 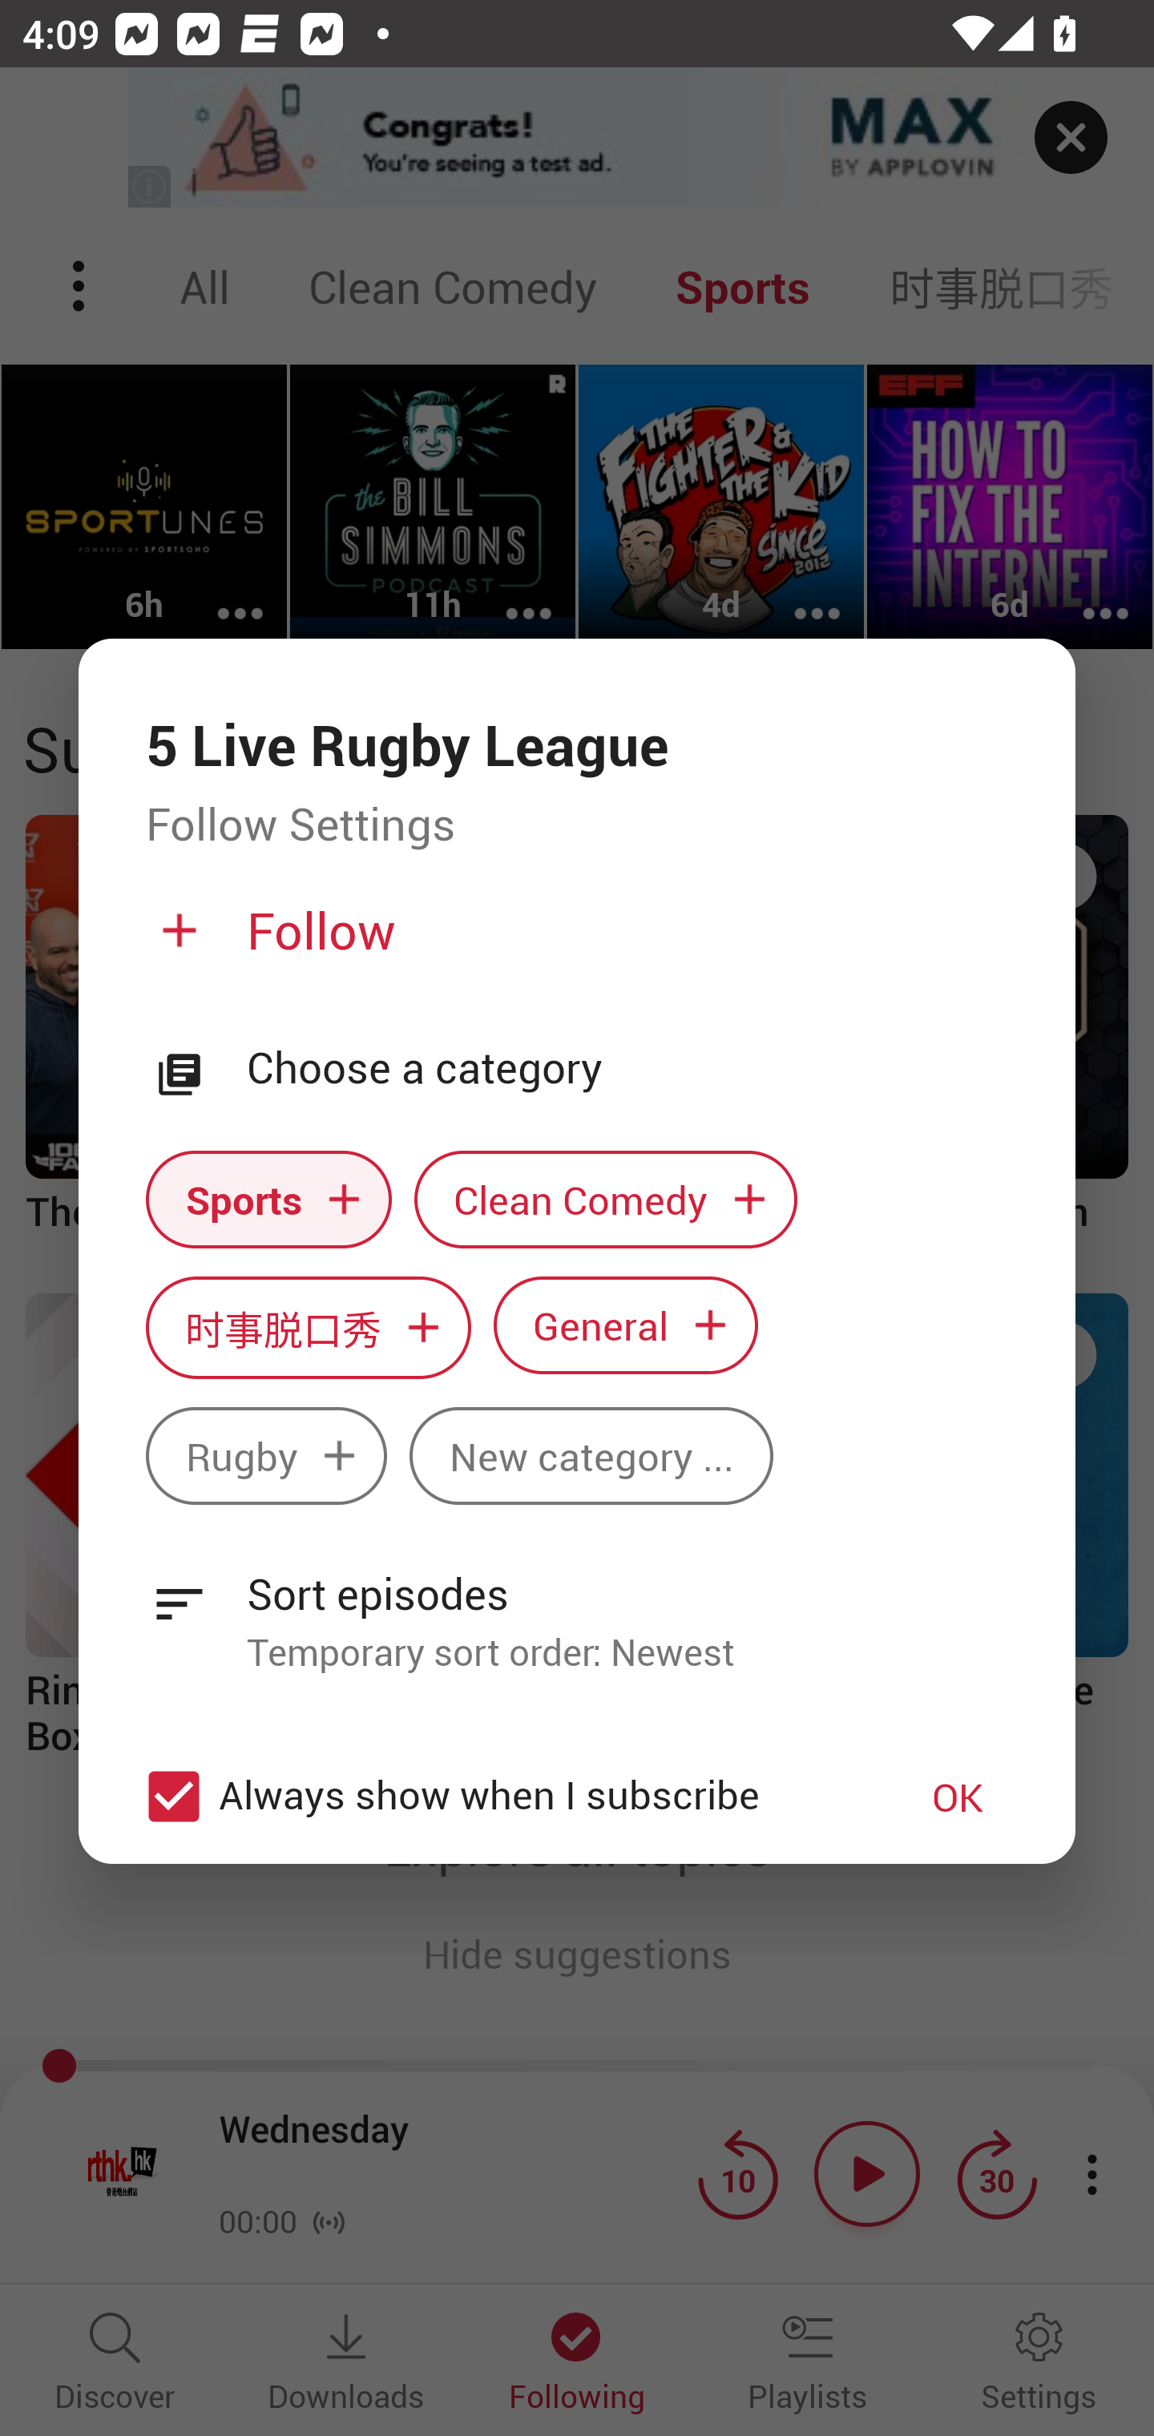 What do you see at coordinates (574, 942) in the screenshot?
I see `Follow` at bounding box center [574, 942].